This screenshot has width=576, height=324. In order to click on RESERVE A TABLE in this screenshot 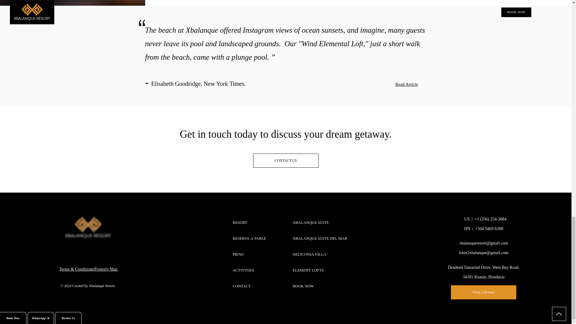, I will do `click(249, 238)`.